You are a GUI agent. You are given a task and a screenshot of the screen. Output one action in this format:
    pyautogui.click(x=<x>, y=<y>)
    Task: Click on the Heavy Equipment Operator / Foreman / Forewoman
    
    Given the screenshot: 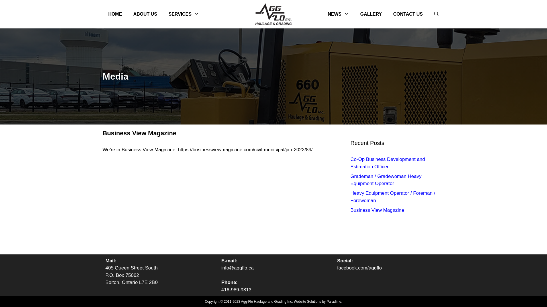 What is the action you would take?
    pyautogui.click(x=393, y=197)
    